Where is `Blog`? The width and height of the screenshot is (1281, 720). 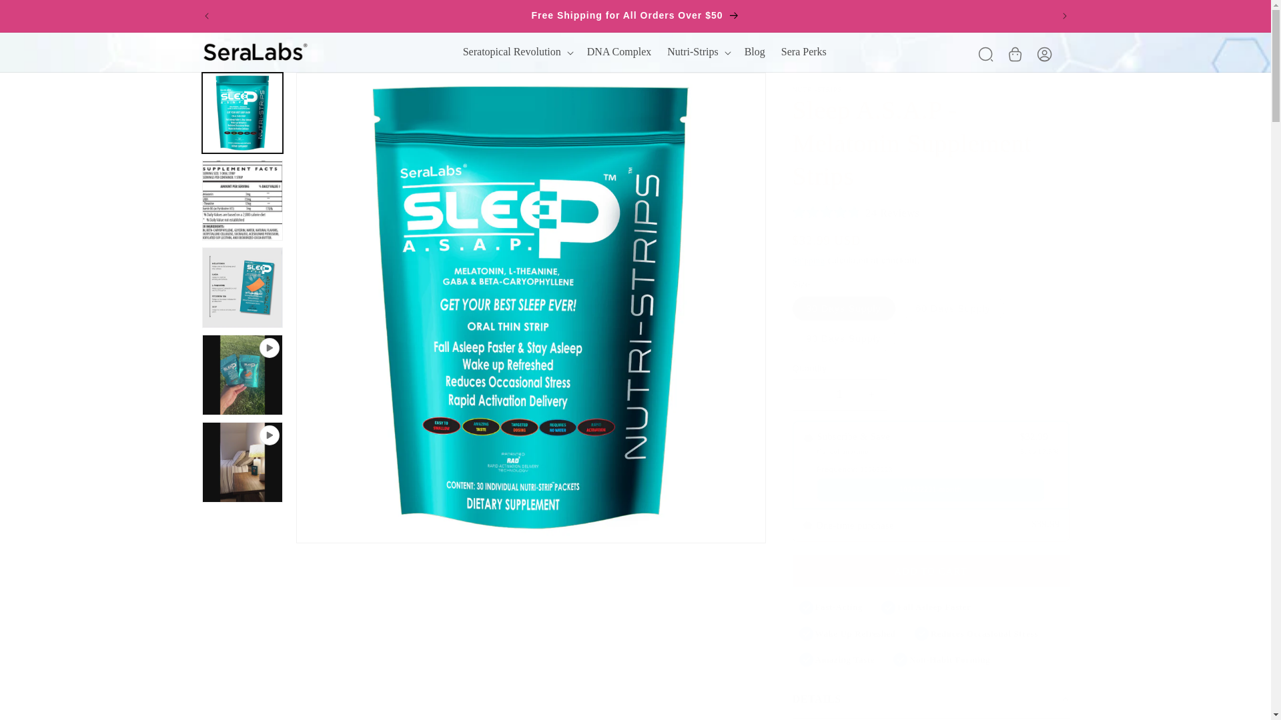
Blog is located at coordinates (755, 52).